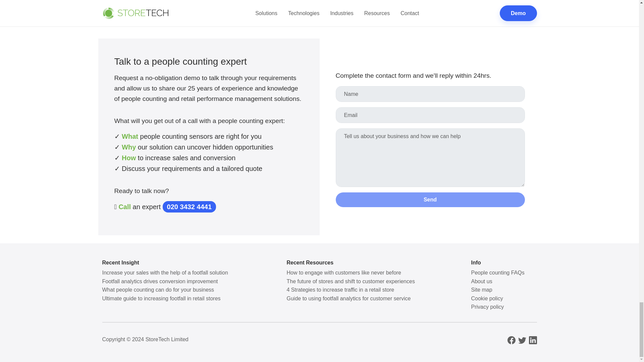  I want to click on About us, so click(481, 281).